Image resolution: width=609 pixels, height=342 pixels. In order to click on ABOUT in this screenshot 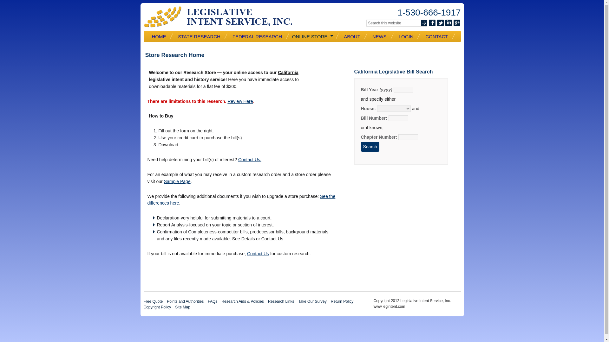, I will do `click(354, 36)`.